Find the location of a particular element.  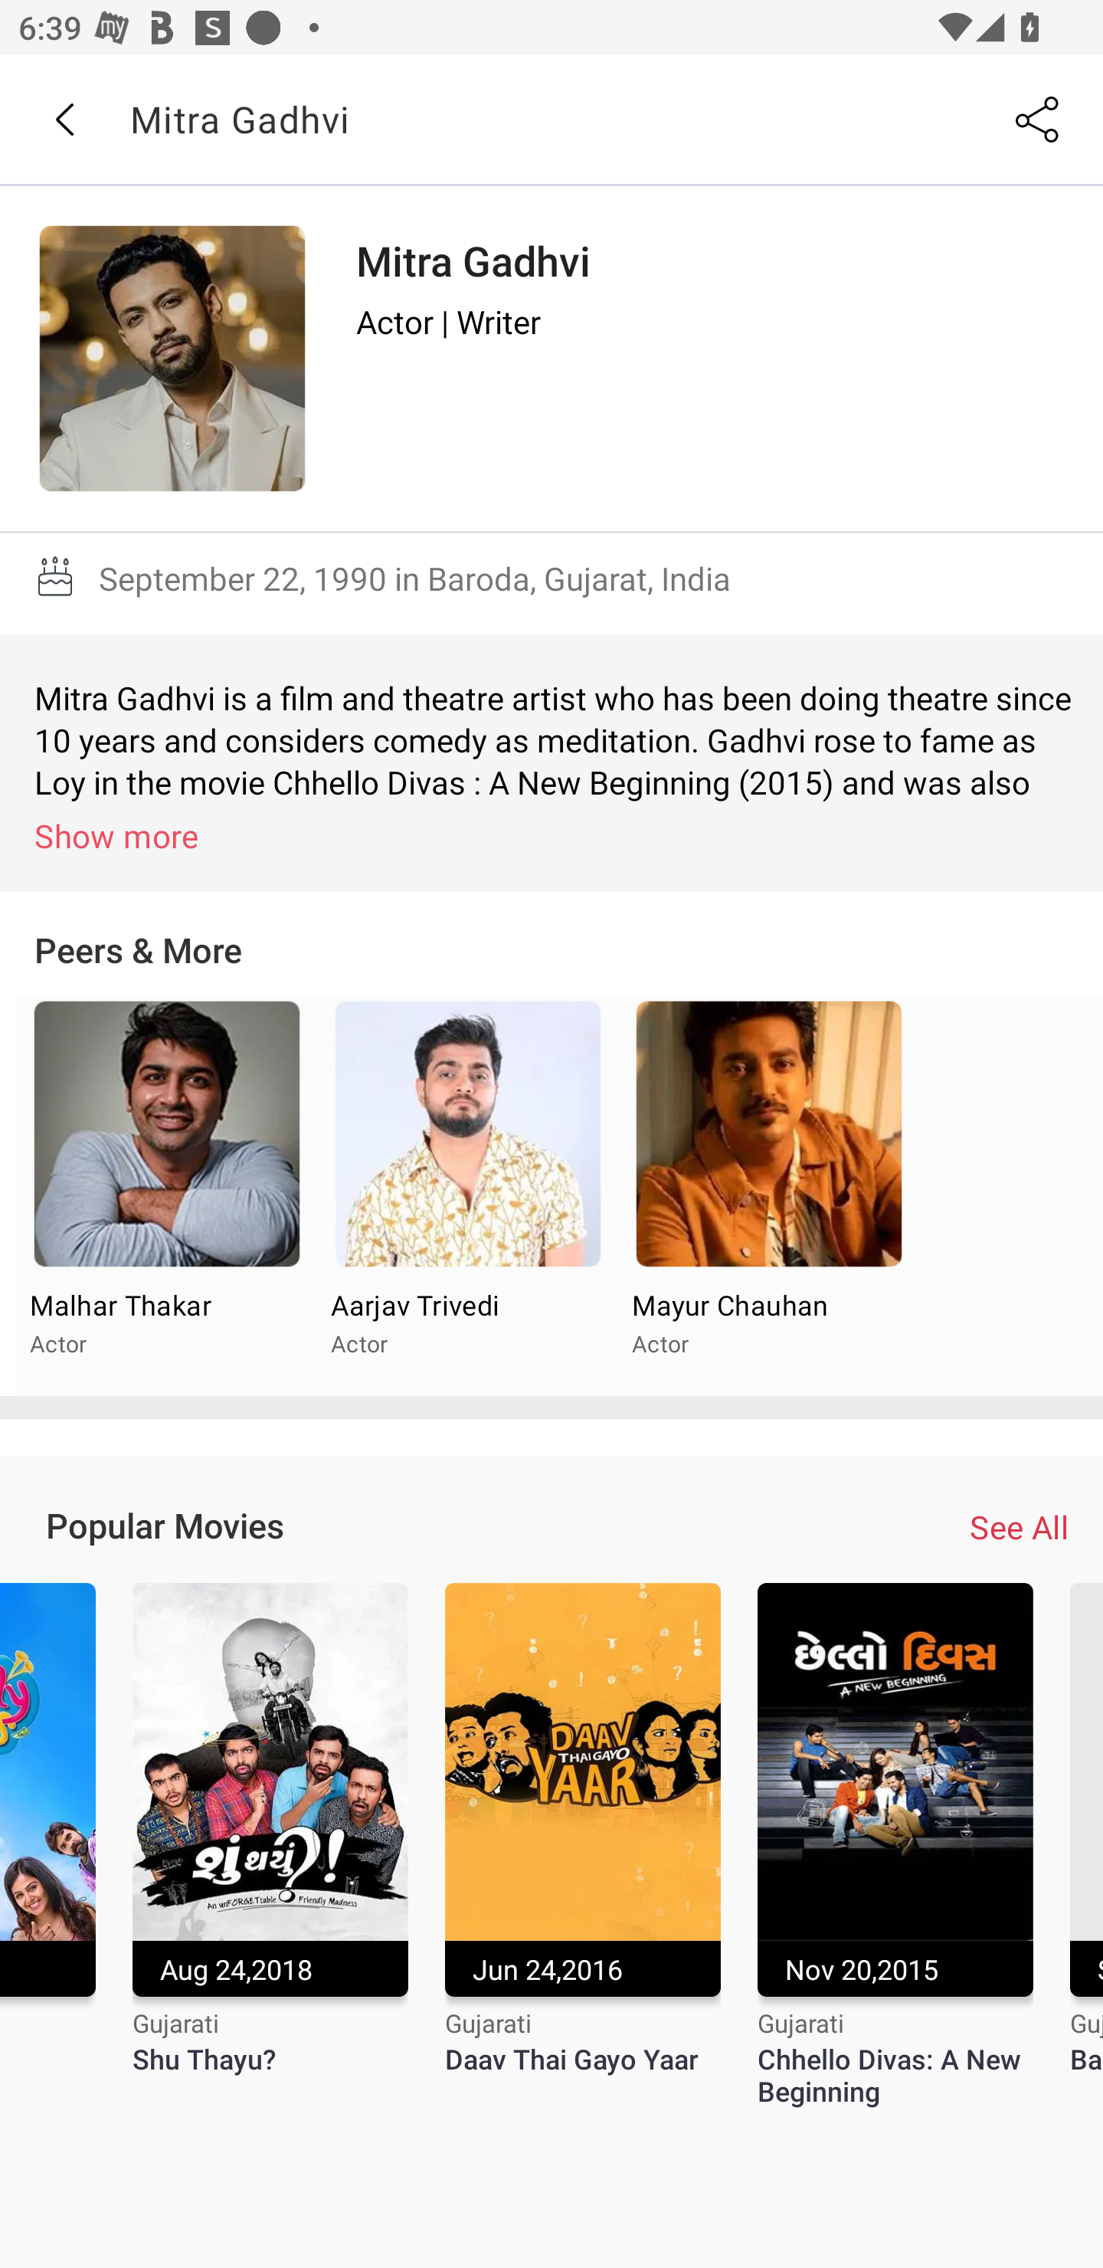

Back is located at coordinates (64, 120).